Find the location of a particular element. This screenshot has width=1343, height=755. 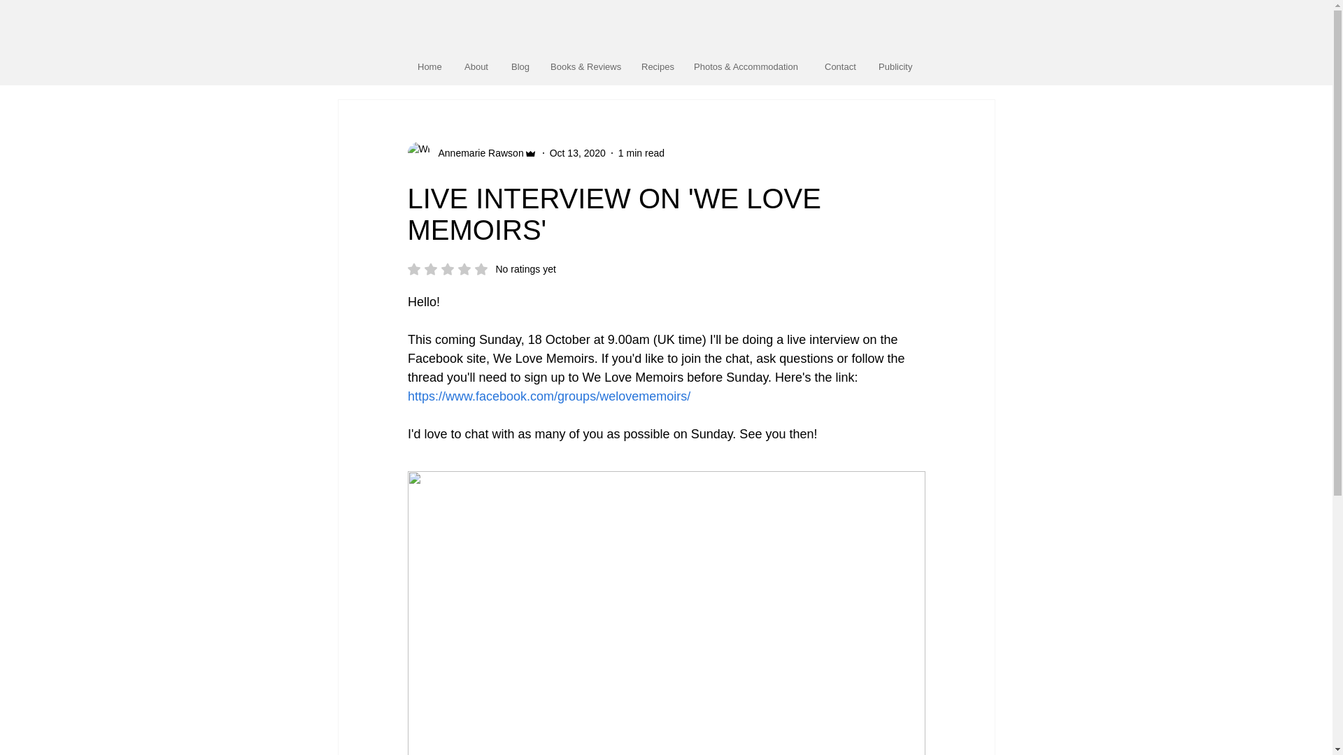

Blog is located at coordinates (429, 66).